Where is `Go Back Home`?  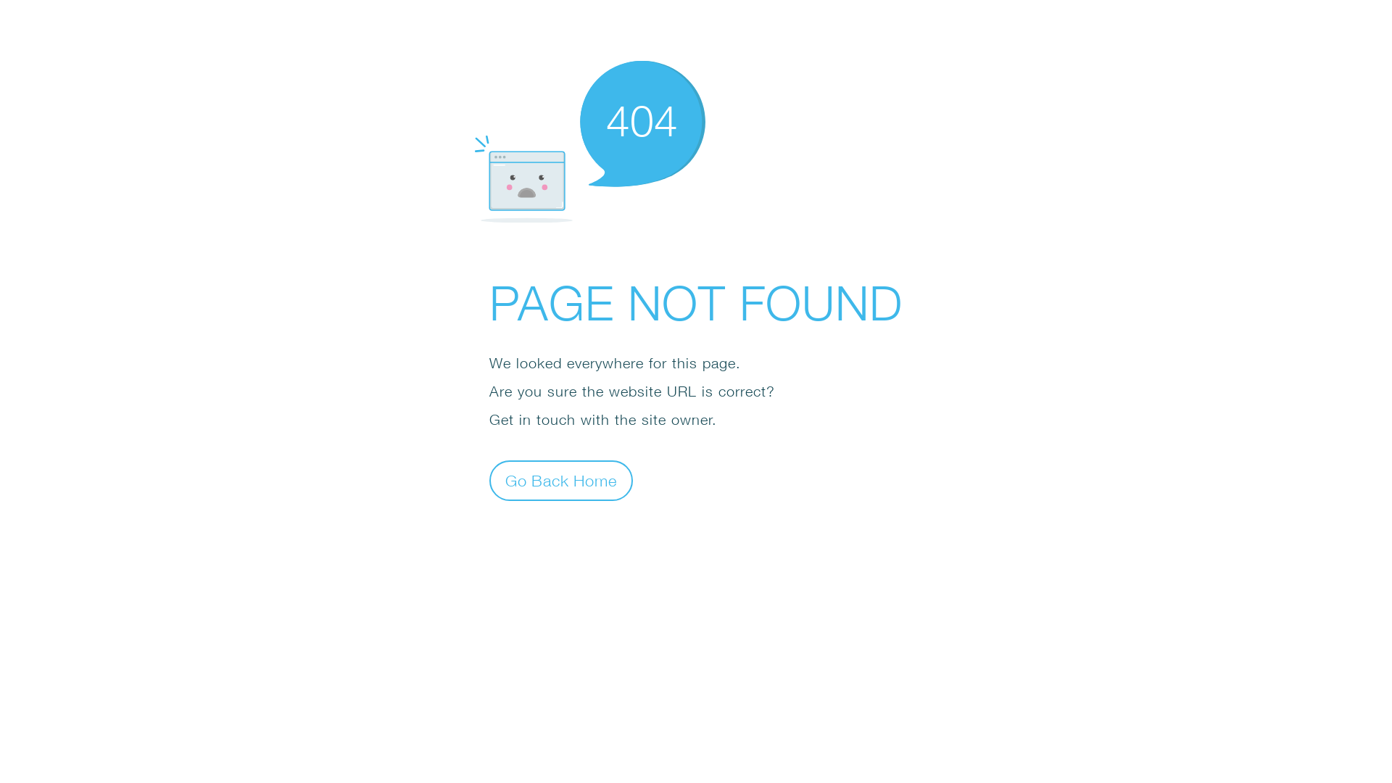 Go Back Home is located at coordinates (561, 480).